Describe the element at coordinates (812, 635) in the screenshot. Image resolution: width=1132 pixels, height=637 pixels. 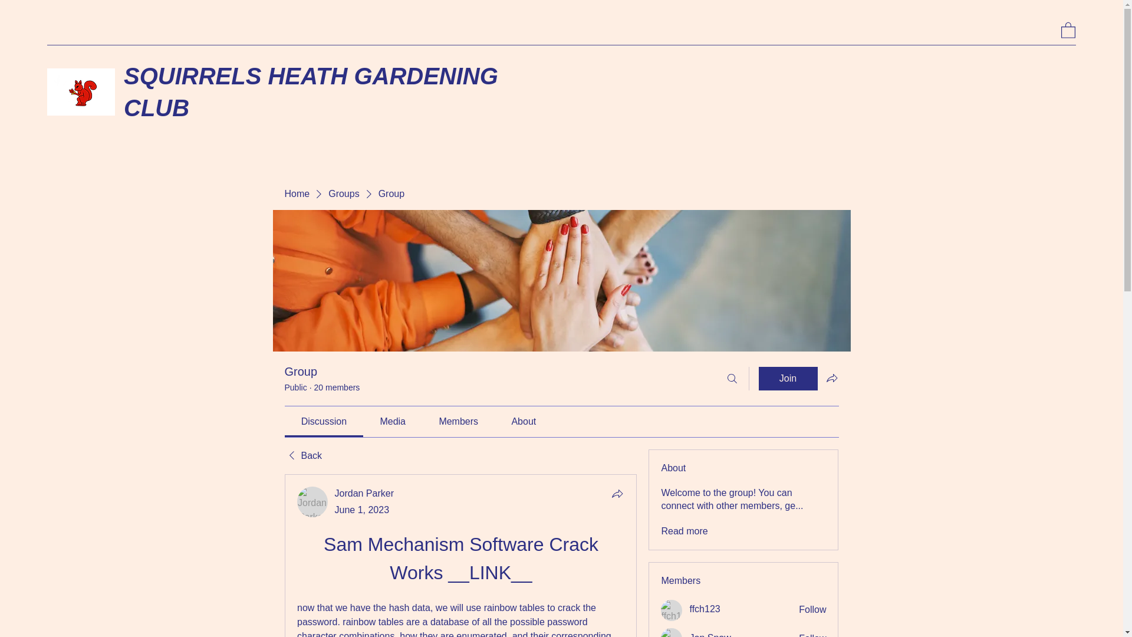
I see `Follow` at that location.